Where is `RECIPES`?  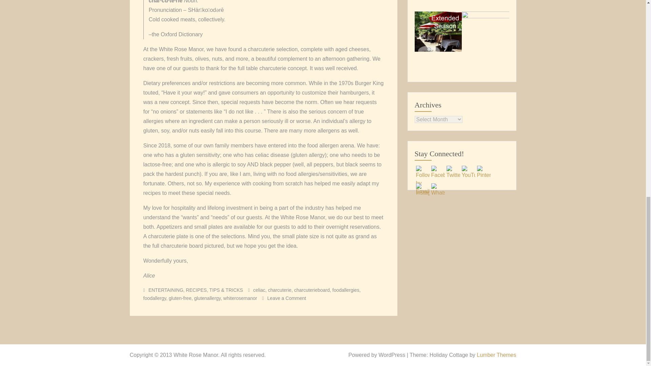 RECIPES is located at coordinates (196, 290).